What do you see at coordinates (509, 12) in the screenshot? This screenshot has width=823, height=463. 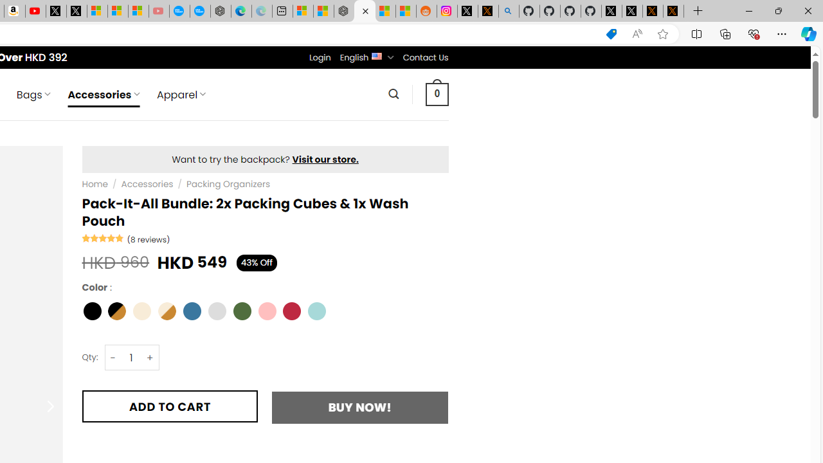 I see `github - Search` at bounding box center [509, 12].